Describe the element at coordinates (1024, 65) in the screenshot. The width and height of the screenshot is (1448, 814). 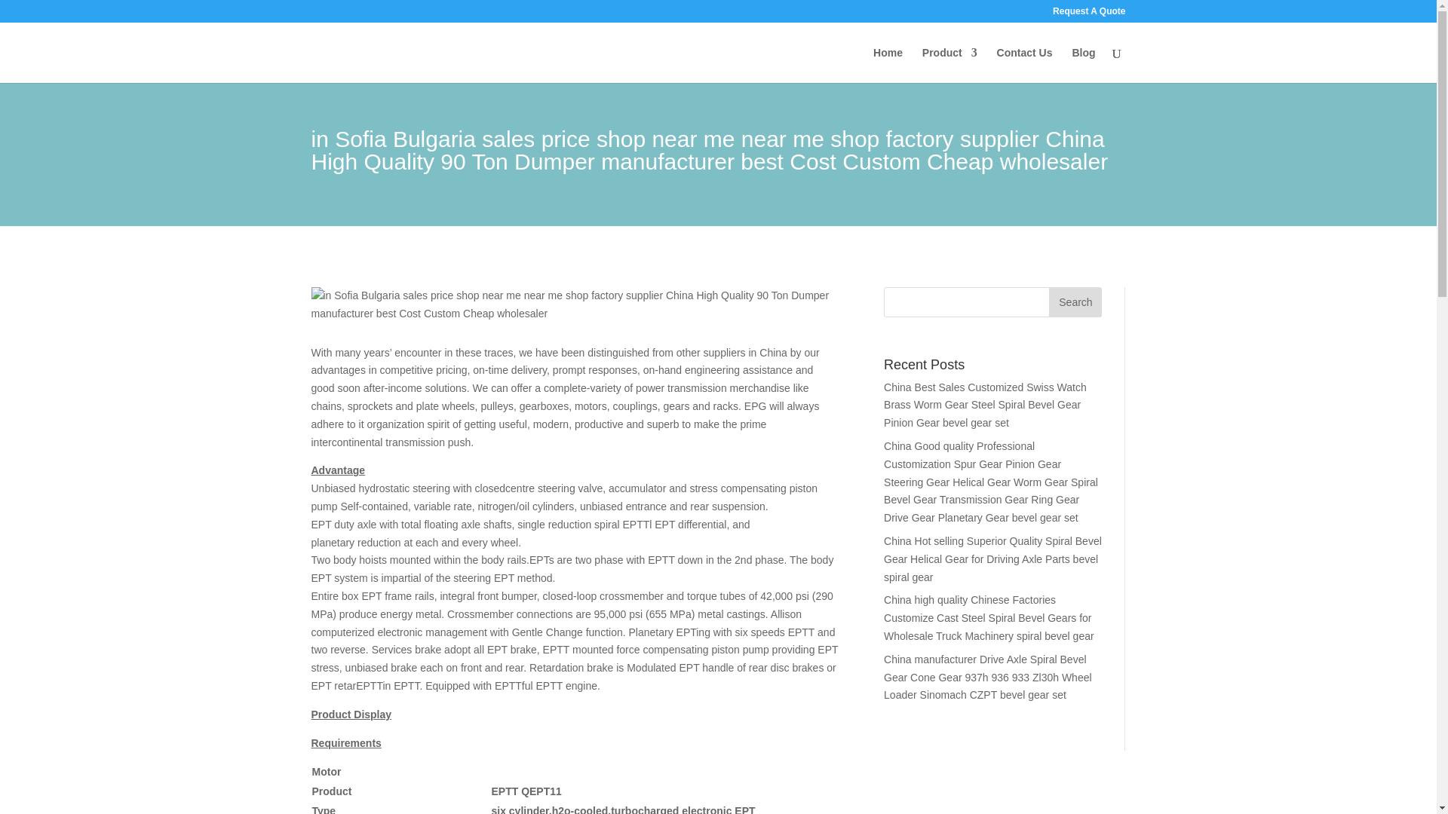
I see `Contact Us` at that location.